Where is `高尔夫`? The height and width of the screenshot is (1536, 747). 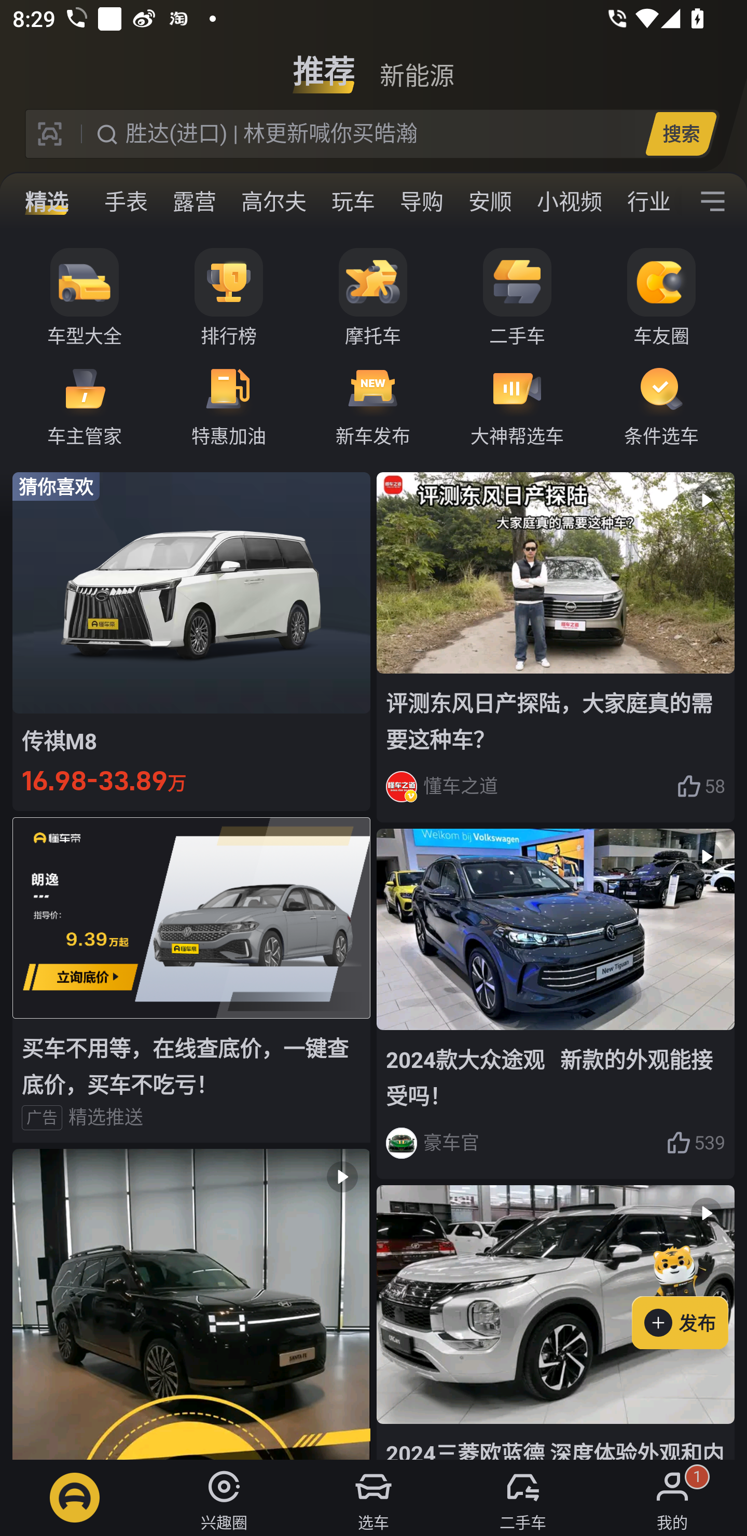 高尔夫 is located at coordinates (273, 201).